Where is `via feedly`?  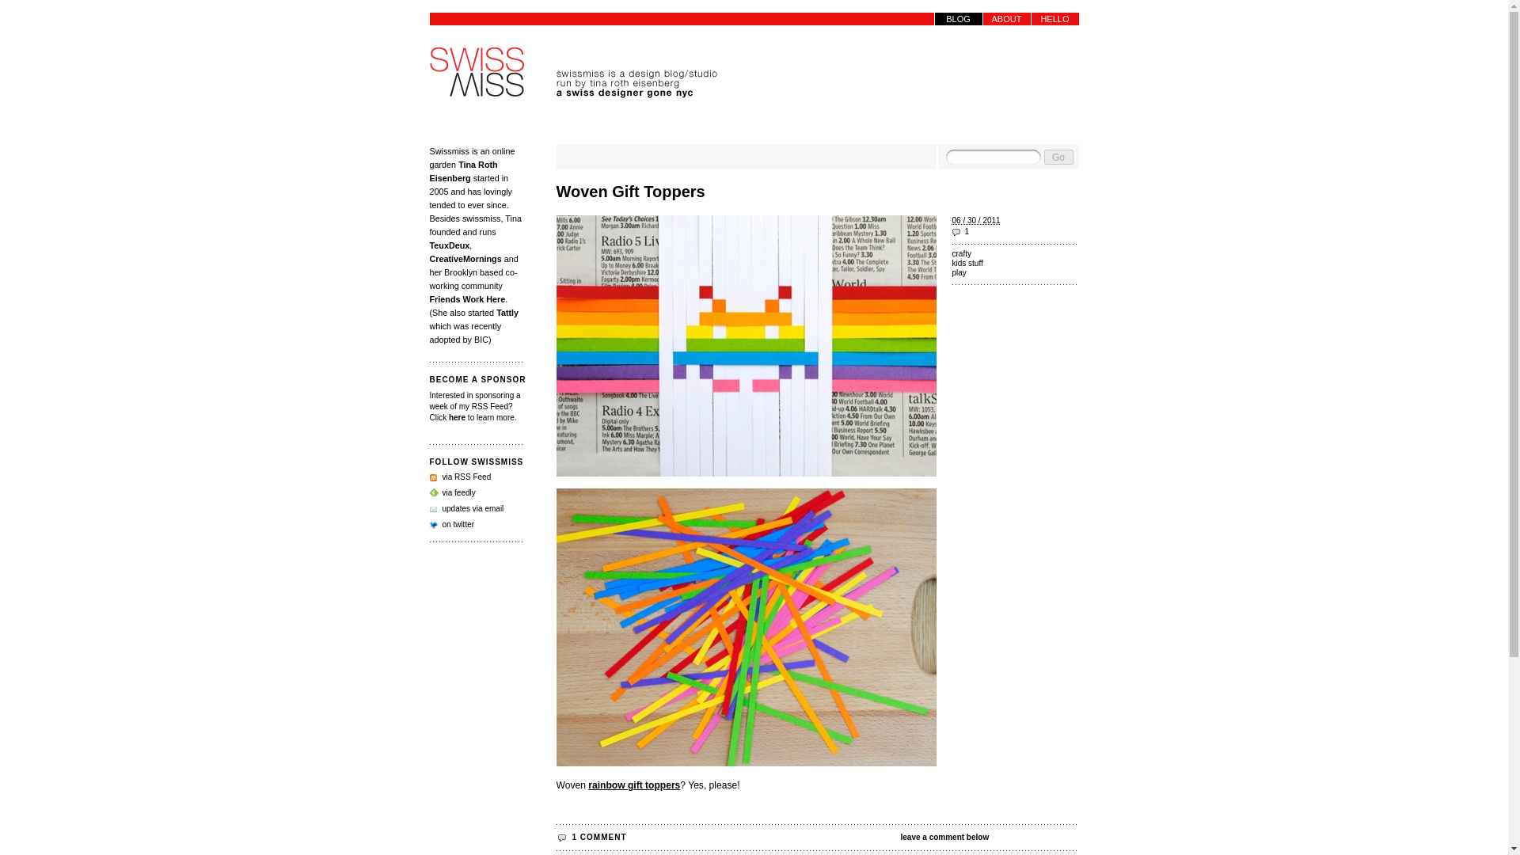
via feedly is located at coordinates (451, 492).